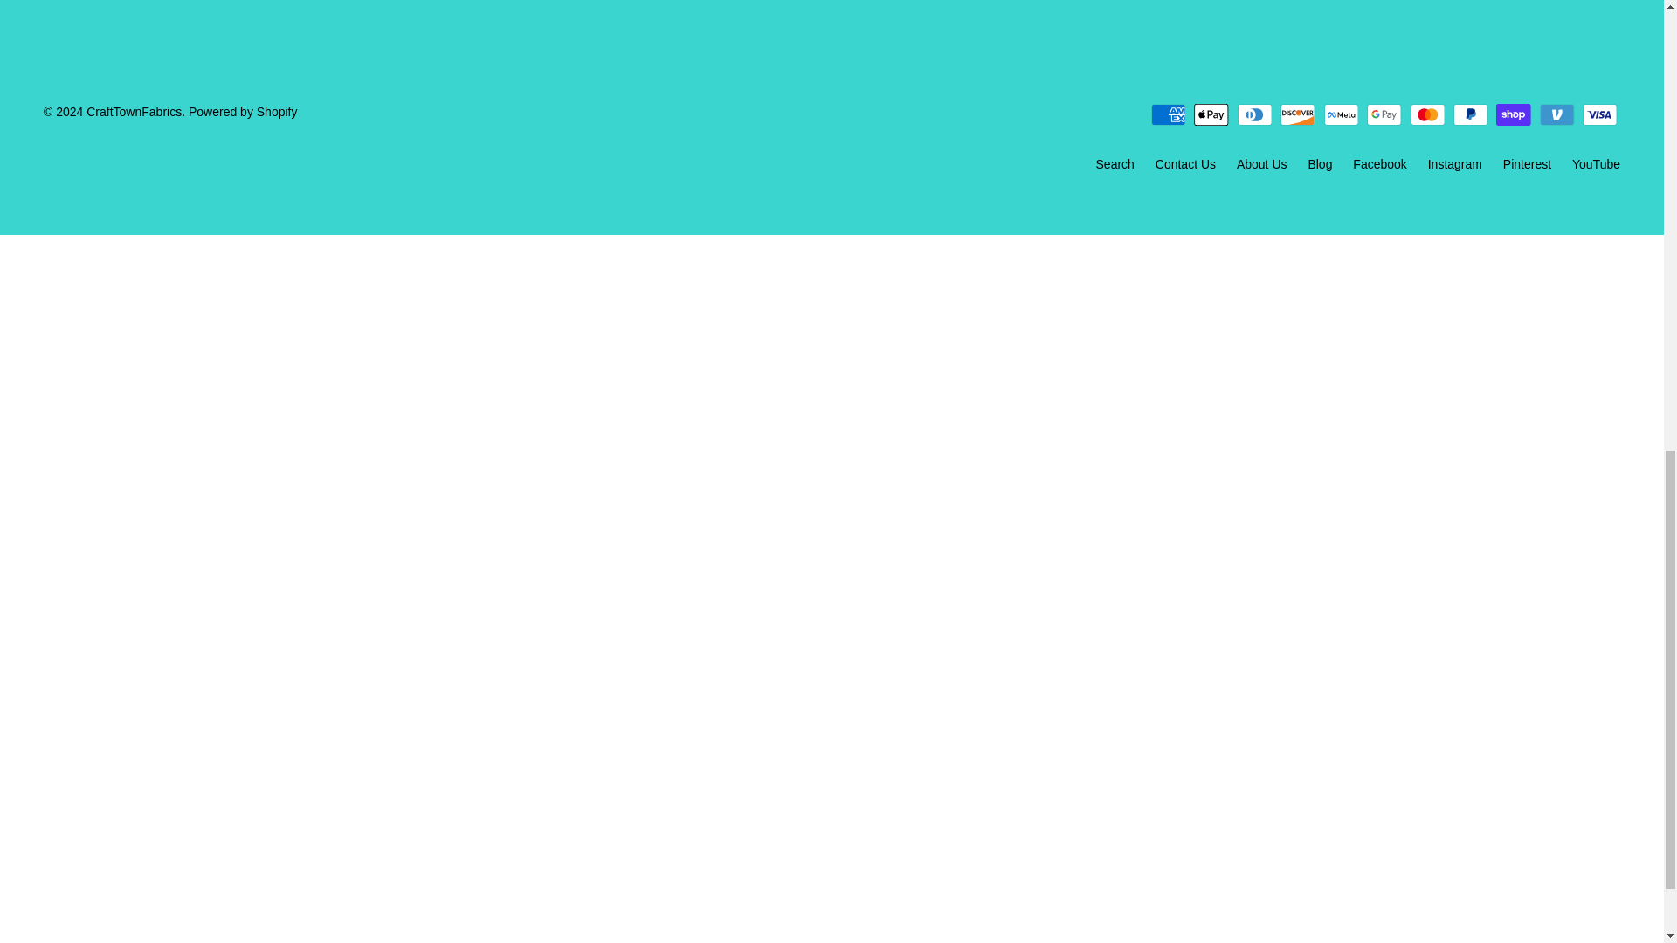  What do you see at coordinates (1556, 114) in the screenshot?
I see `Venmo` at bounding box center [1556, 114].